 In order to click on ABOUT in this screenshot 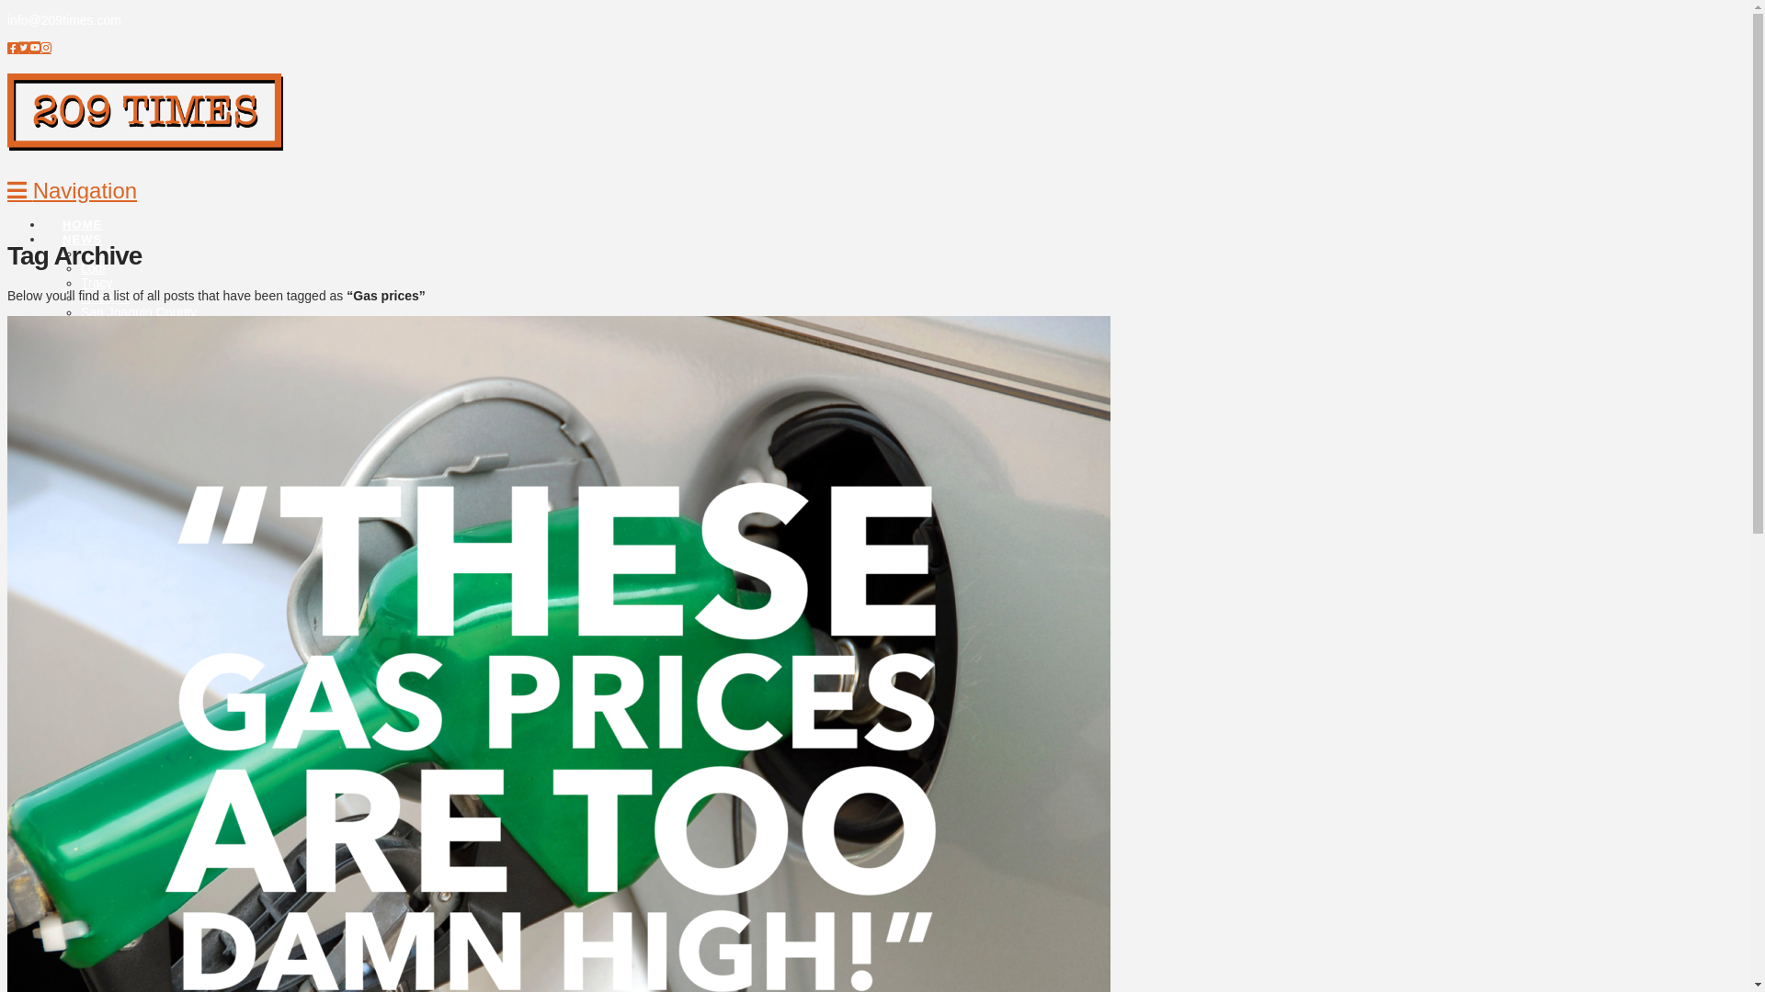, I will do `click(70, 722)`.